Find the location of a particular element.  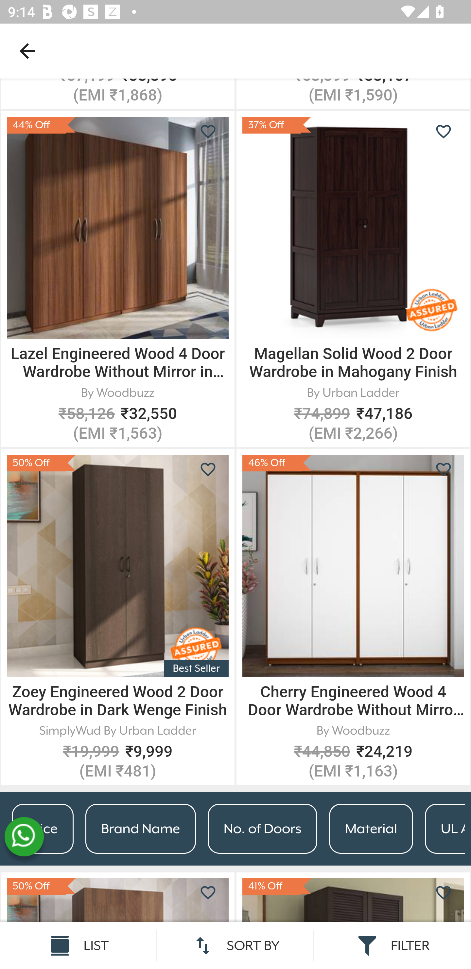

whatsapp is located at coordinates (24, 837).